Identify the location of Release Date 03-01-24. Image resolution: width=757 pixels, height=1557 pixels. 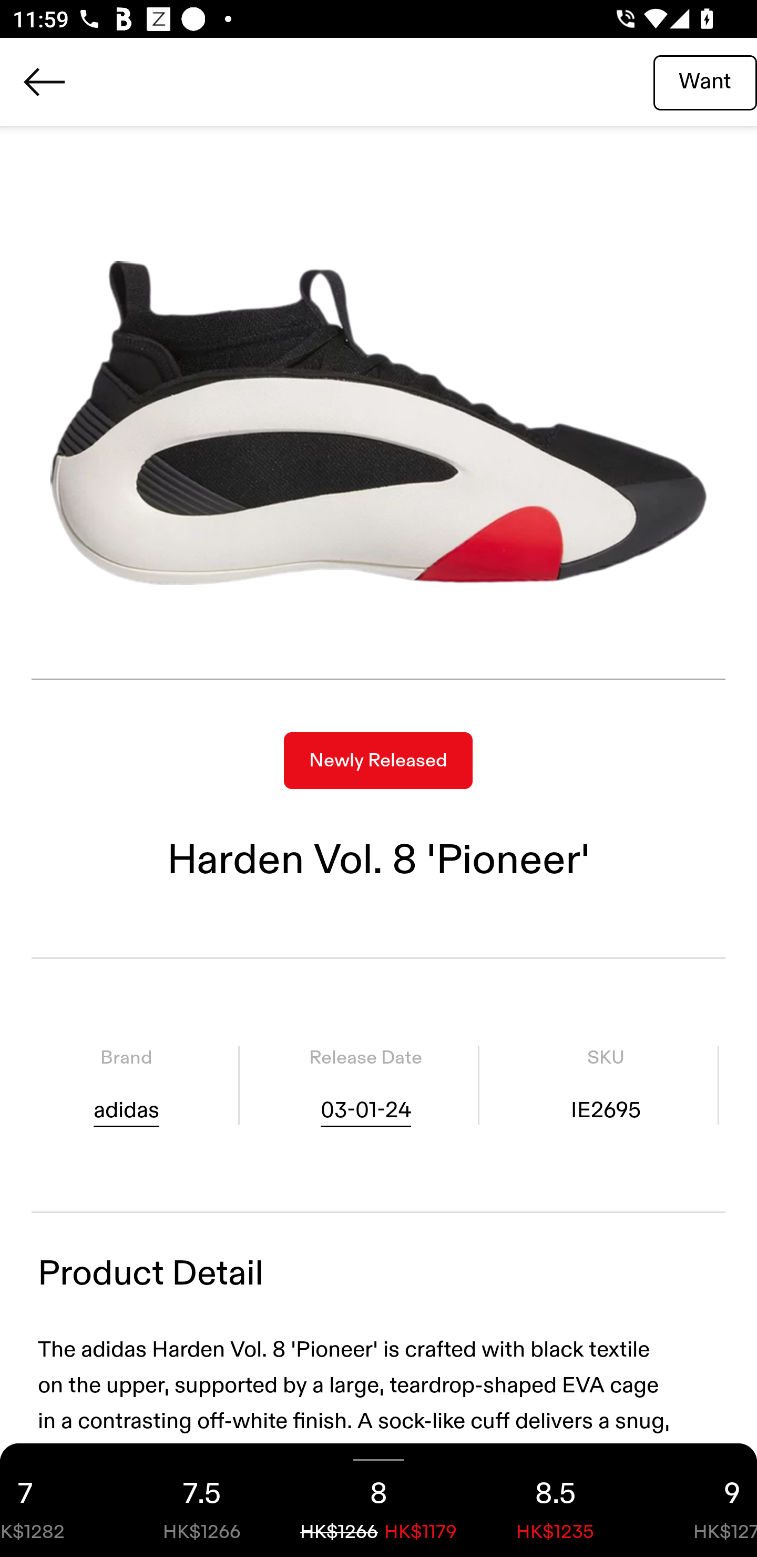
(365, 1085).